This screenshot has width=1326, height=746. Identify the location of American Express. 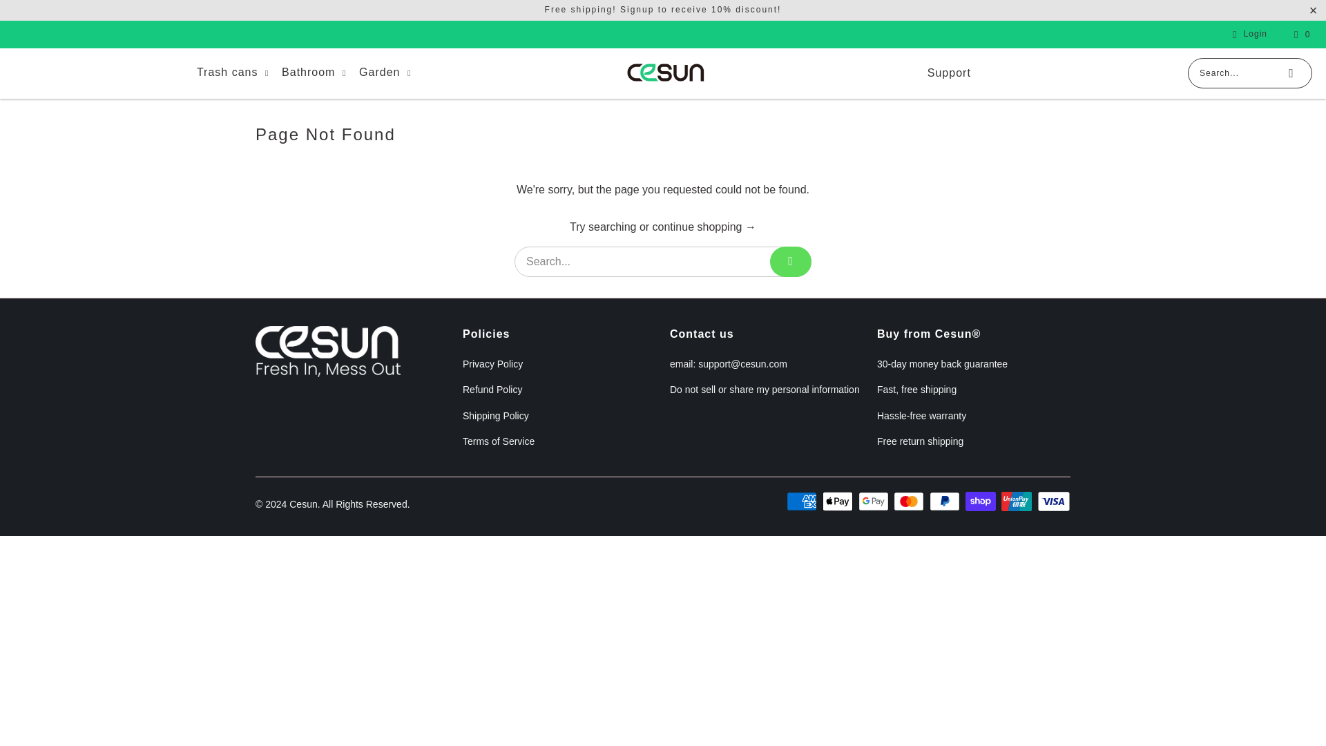
(803, 501).